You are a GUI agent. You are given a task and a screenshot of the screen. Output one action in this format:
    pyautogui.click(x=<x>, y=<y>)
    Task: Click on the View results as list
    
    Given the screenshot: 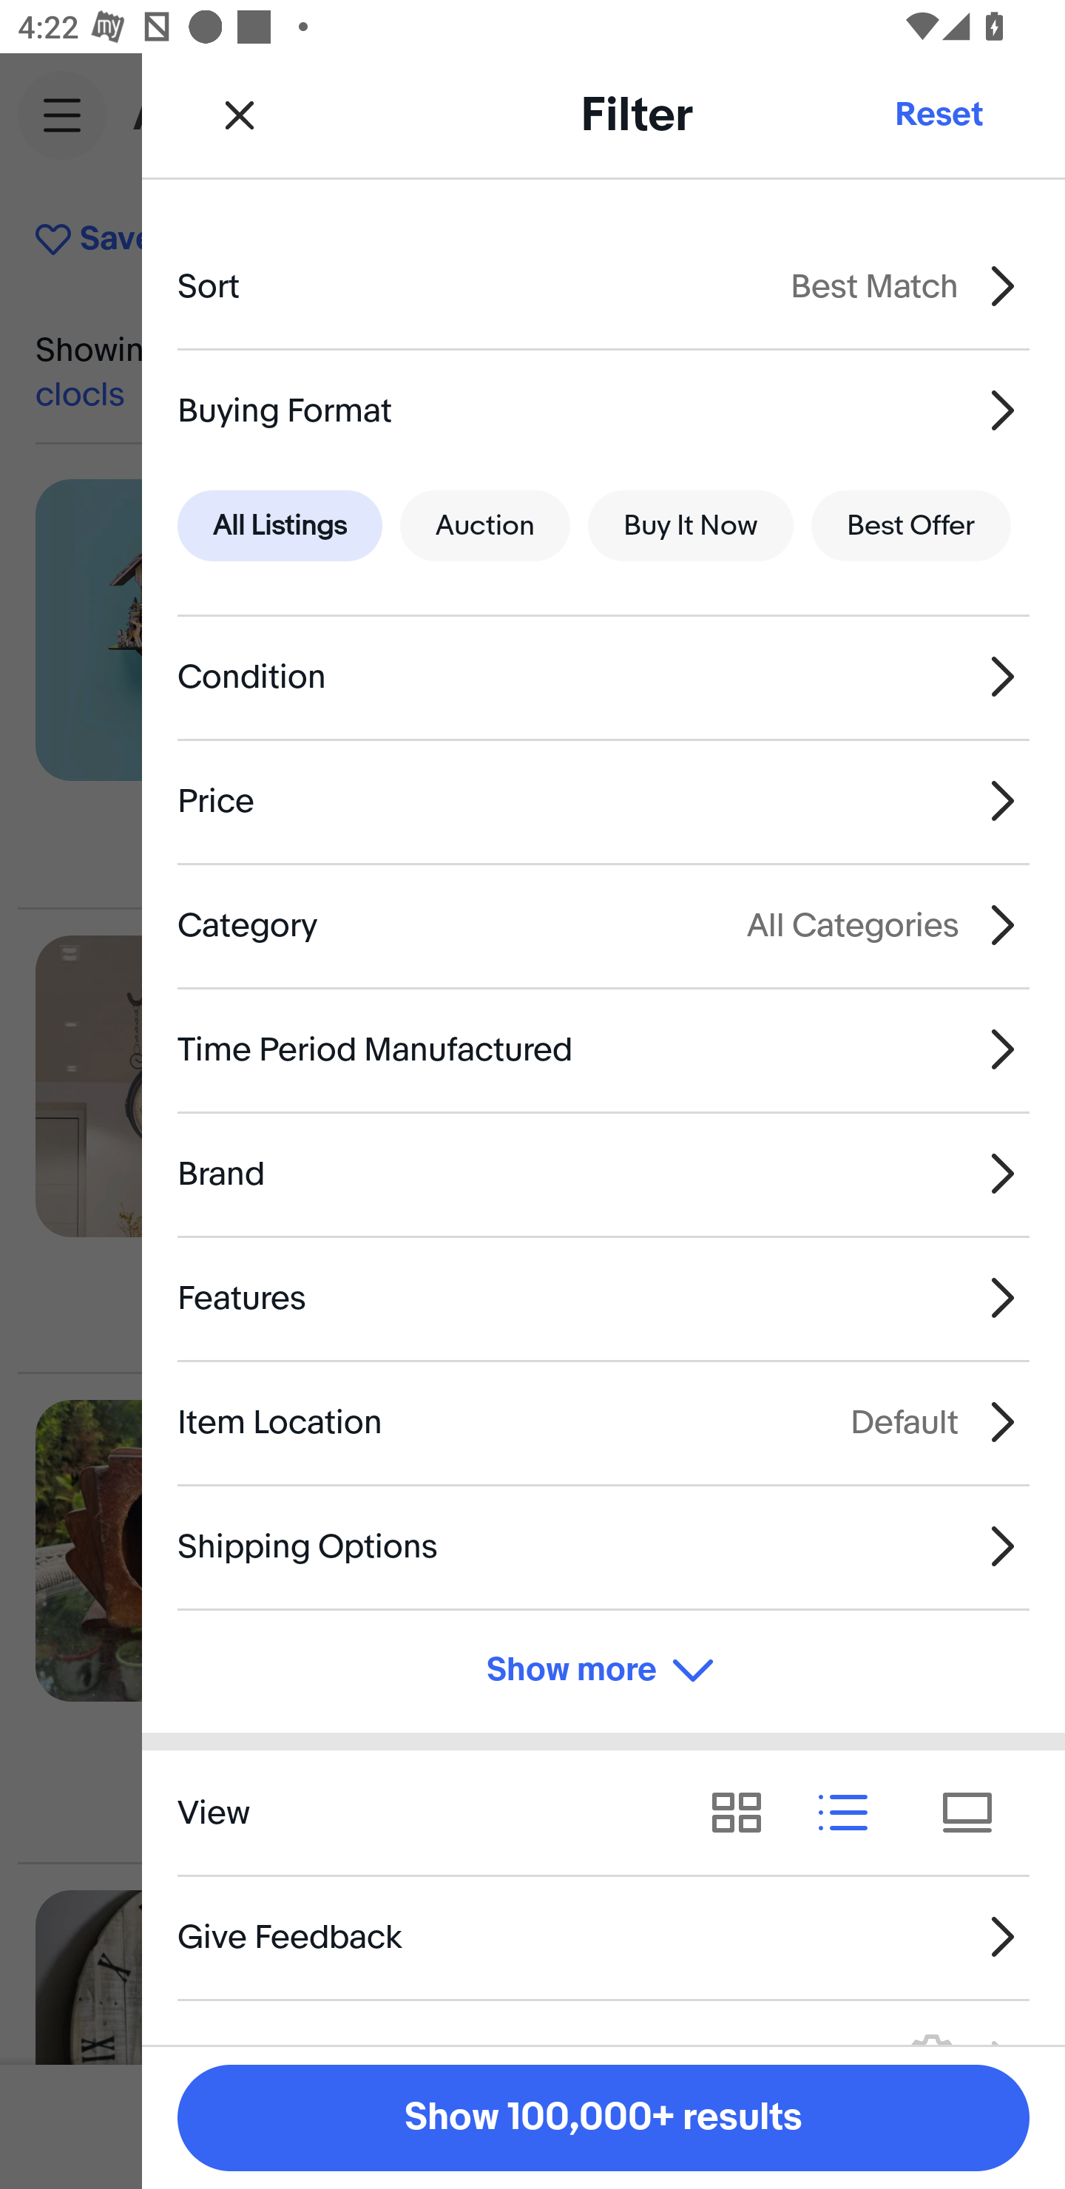 What is the action you would take?
    pyautogui.click(x=852, y=1812)
    